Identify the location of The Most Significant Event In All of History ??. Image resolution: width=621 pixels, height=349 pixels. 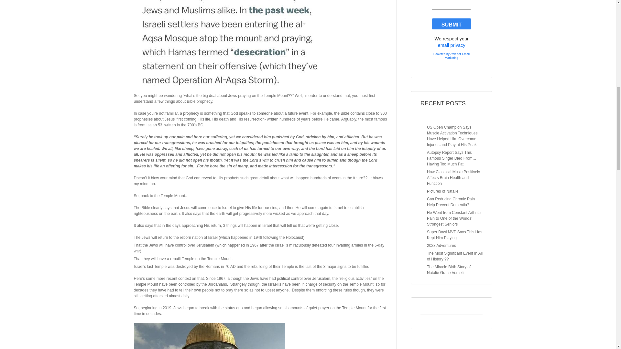
(455, 256).